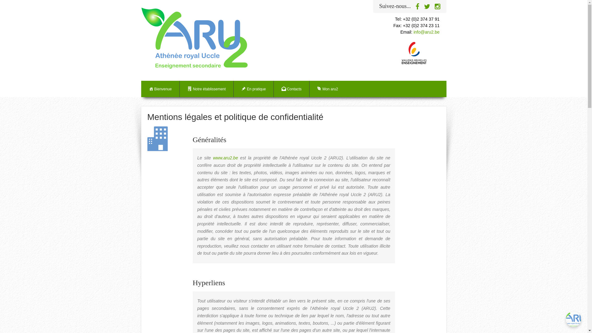 This screenshot has width=592, height=333. What do you see at coordinates (426, 32) in the screenshot?
I see `info@aru2.be` at bounding box center [426, 32].